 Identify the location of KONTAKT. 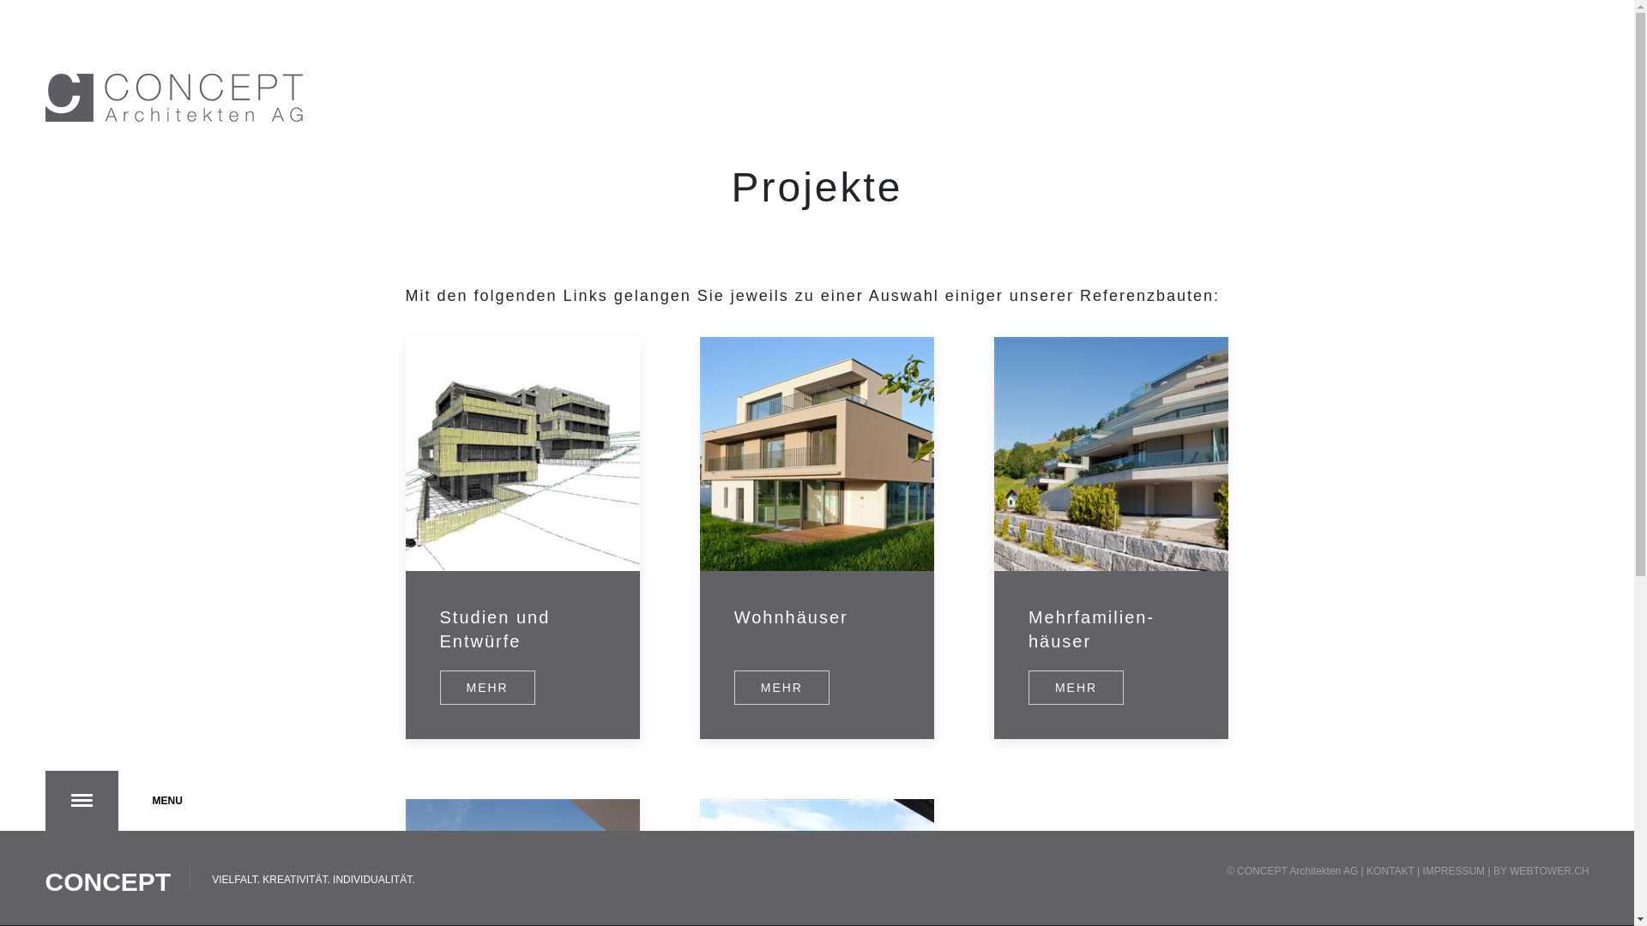
(1391, 871).